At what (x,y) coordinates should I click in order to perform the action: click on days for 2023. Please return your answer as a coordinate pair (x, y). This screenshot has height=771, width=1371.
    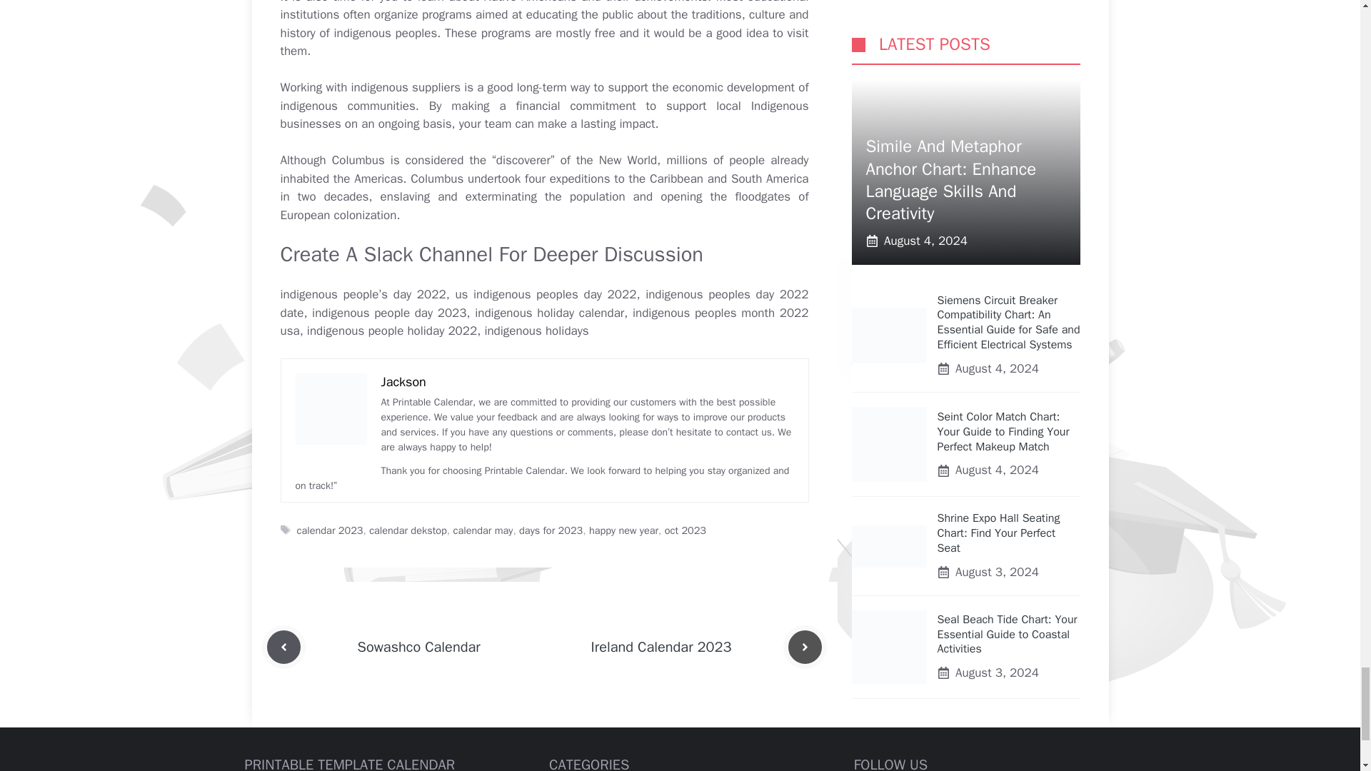
    Looking at the image, I should click on (551, 530).